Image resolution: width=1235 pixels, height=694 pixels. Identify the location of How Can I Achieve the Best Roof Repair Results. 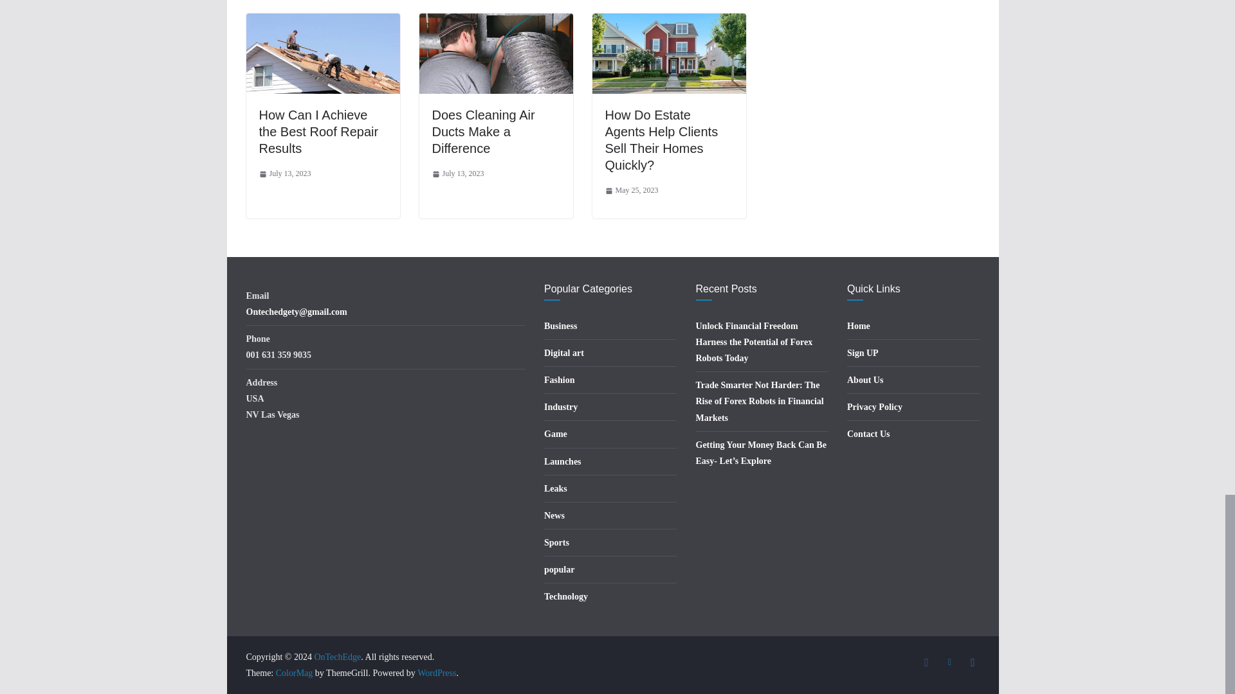
(322, 22).